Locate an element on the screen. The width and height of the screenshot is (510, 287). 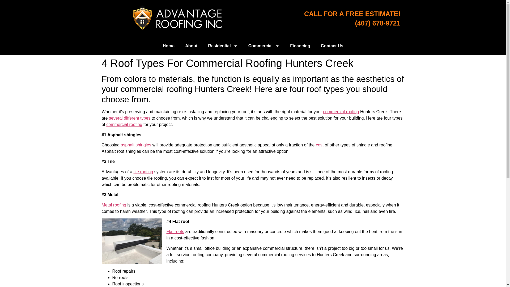
commercial roofing is located at coordinates (124, 124).